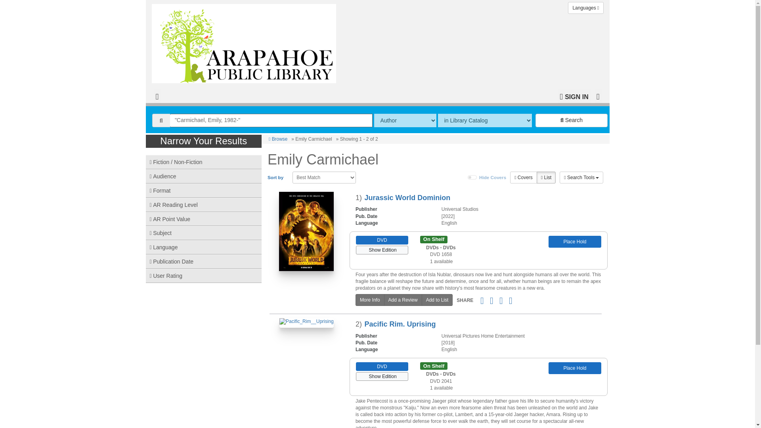  Describe the element at coordinates (585, 8) in the screenshot. I see `Languages ` at that location.